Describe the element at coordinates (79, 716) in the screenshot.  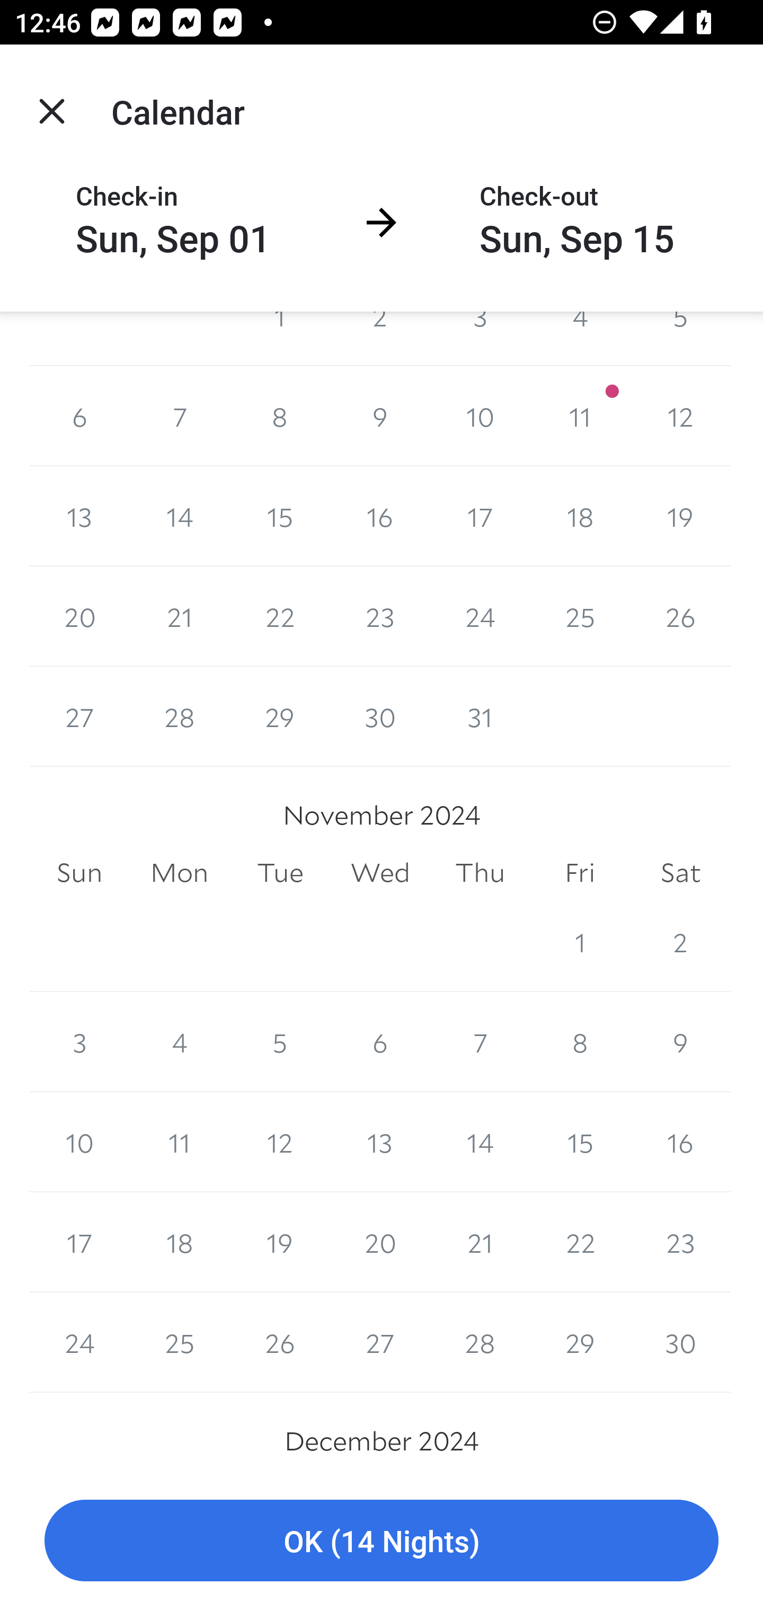
I see `27 27 October 2024` at that location.